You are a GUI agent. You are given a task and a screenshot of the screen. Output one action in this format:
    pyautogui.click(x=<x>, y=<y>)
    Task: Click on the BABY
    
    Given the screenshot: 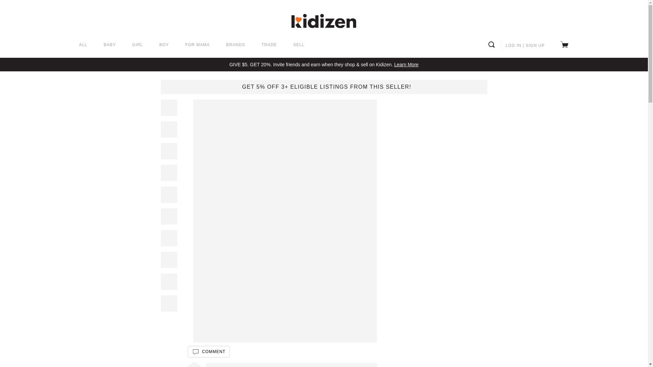 What is the action you would take?
    pyautogui.click(x=110, y=45)
    